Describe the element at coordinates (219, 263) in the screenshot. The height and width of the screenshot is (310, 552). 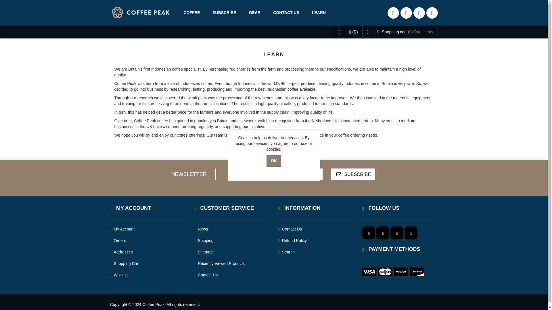
I see `Recently Viewed Products` at that location.